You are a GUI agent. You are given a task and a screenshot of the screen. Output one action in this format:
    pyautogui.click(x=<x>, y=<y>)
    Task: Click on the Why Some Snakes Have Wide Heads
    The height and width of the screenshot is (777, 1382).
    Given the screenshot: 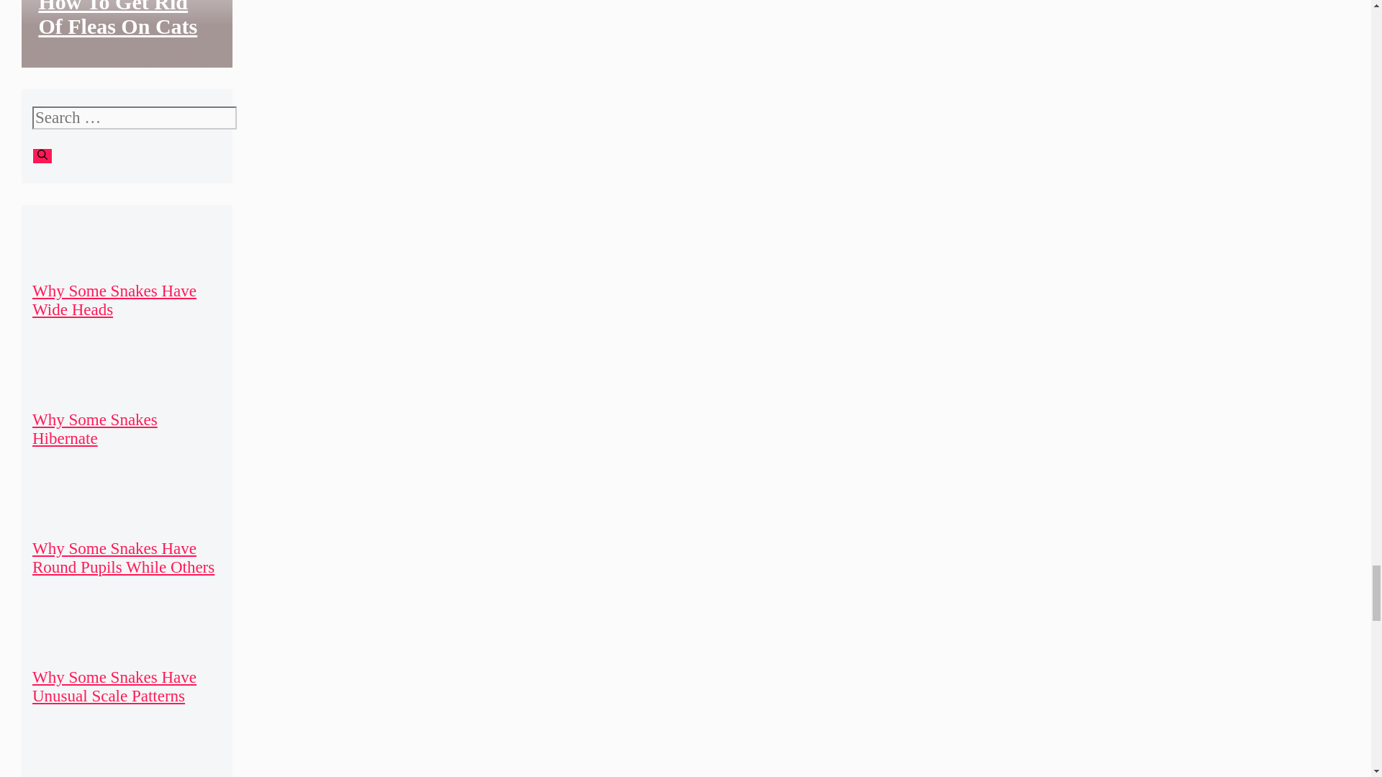 What is the action you would take?
    pyautogui.click(x=114, y=300)
    